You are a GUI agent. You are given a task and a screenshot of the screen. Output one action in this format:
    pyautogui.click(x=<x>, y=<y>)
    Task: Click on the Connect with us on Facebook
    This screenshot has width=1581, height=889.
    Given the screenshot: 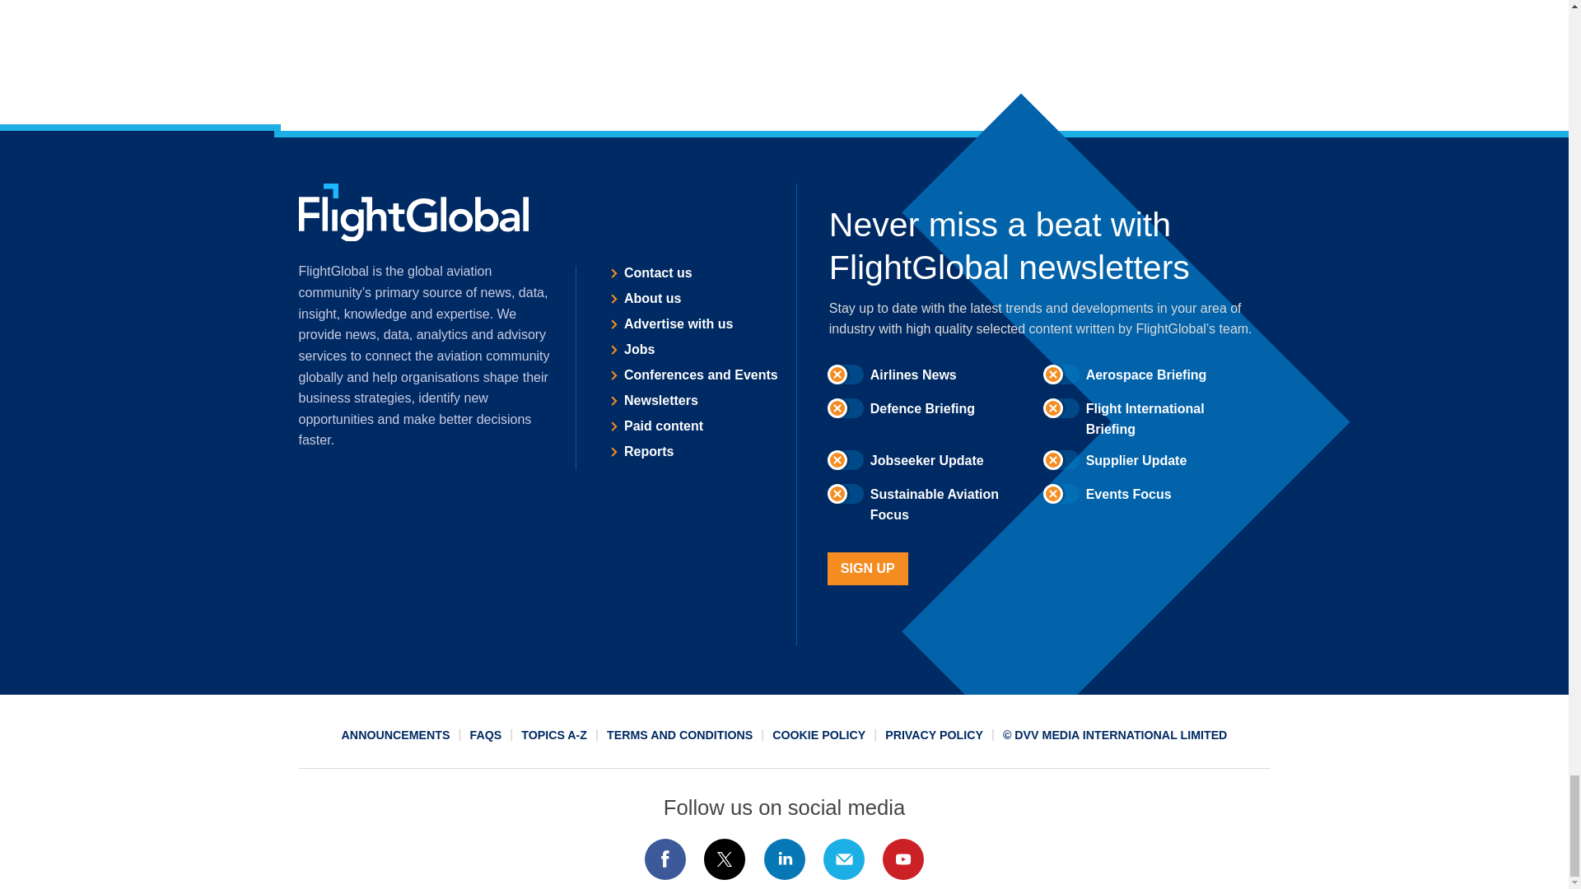 What is the action you would take?
    pyautogui.click(x=665, y=859)
    